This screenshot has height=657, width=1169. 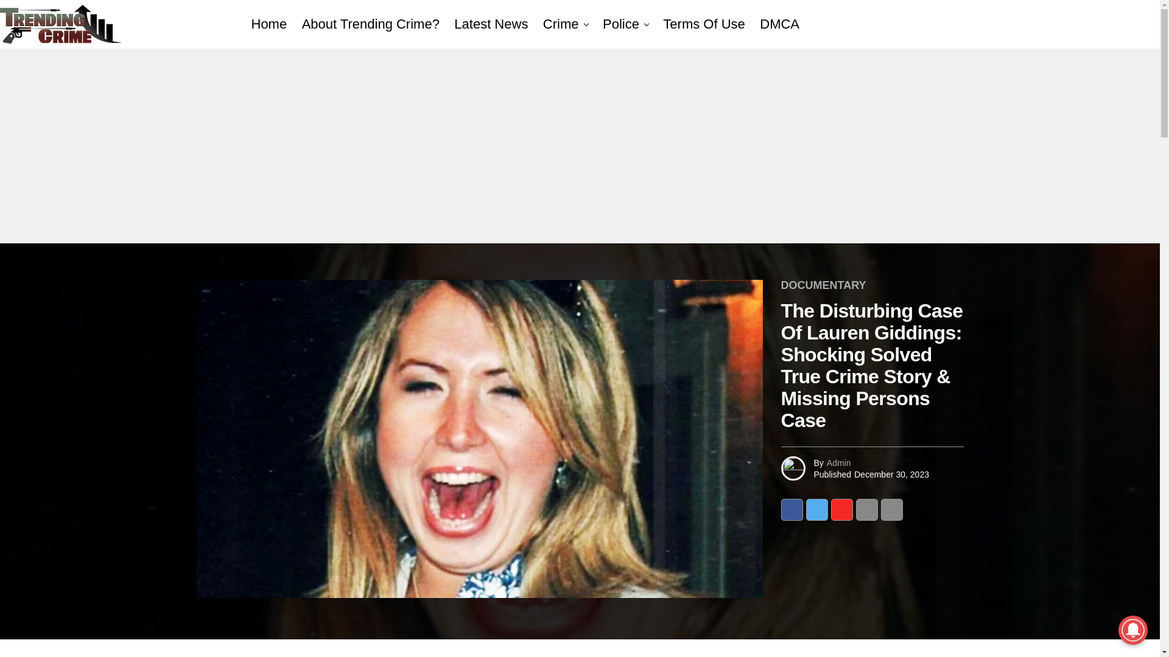 I want to click on Police, so click(x=620, y=24).